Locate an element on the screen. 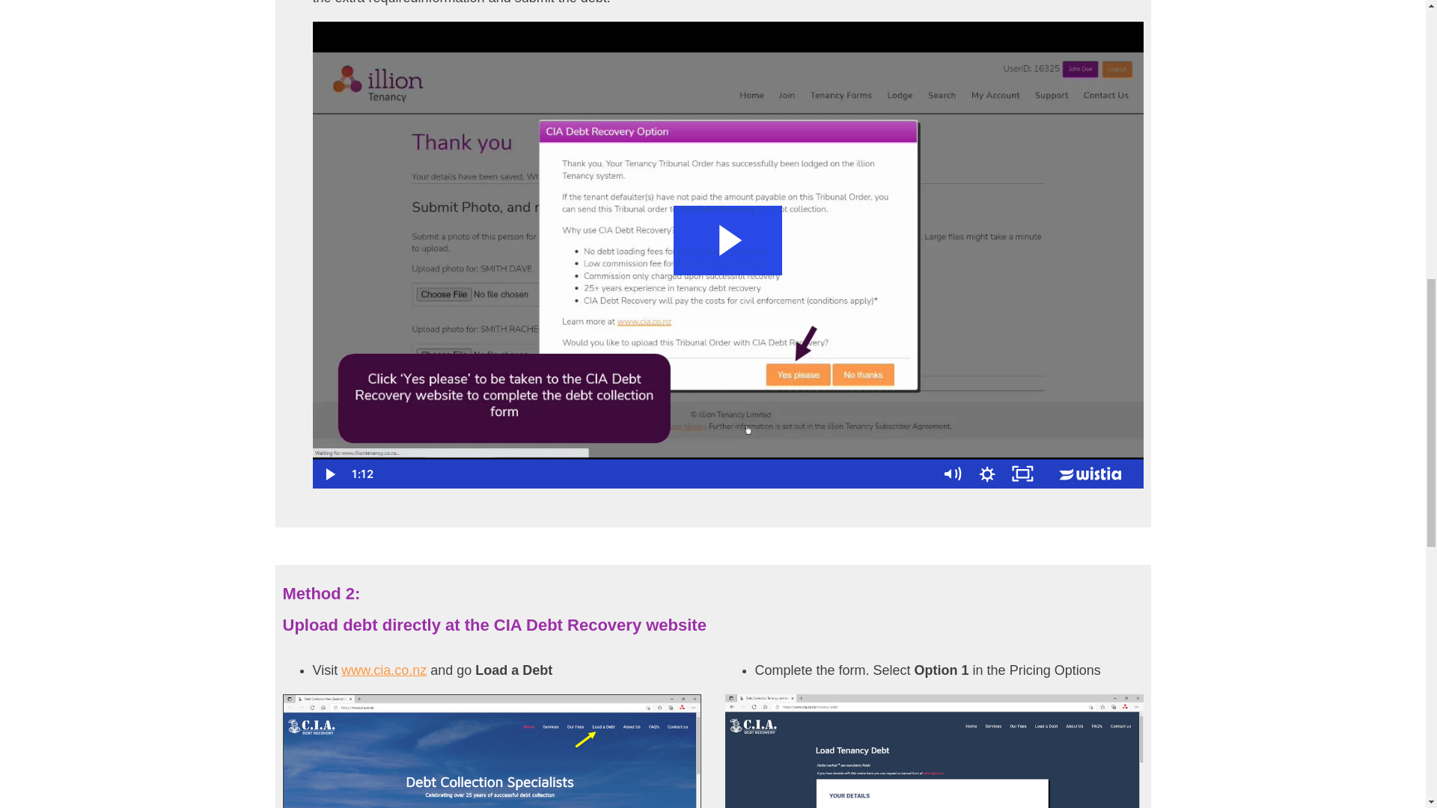 Image resolution: width=1437 pixels, height=808 pixels. www.cia.co.nz is located at coordinates (384, 670).